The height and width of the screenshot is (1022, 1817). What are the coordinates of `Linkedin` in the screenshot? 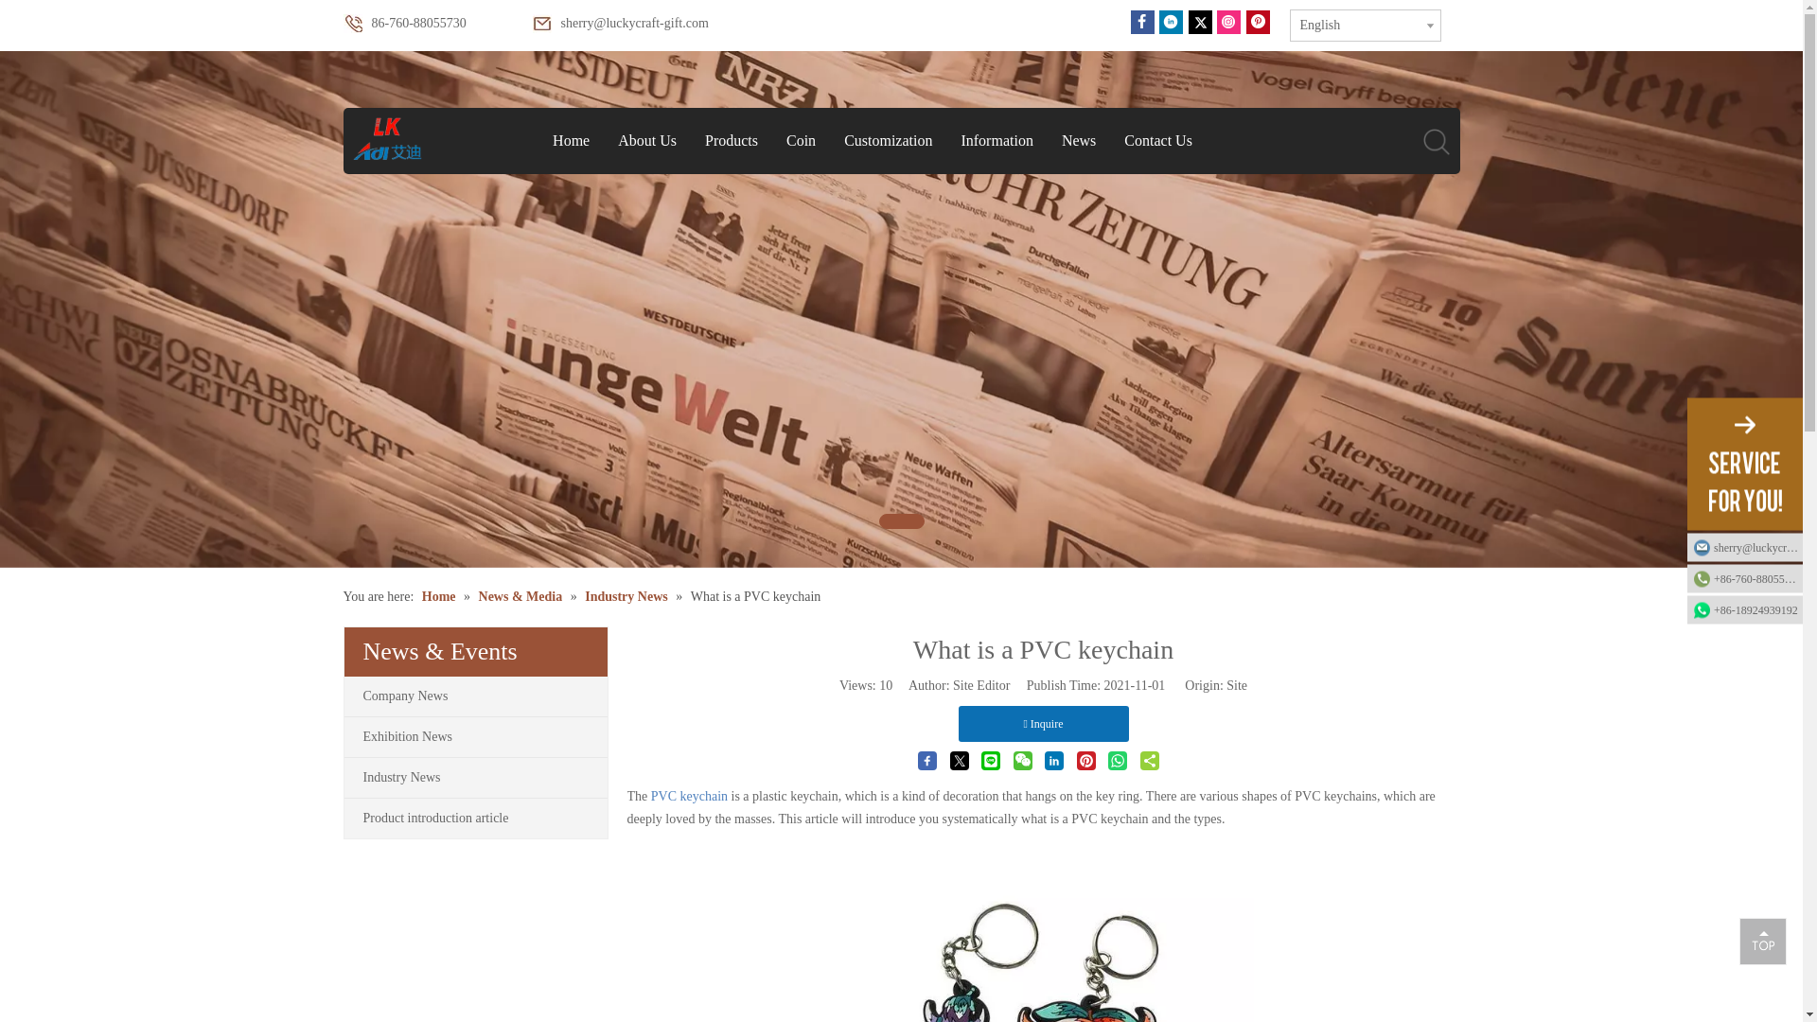 It's located at (1170, 21).